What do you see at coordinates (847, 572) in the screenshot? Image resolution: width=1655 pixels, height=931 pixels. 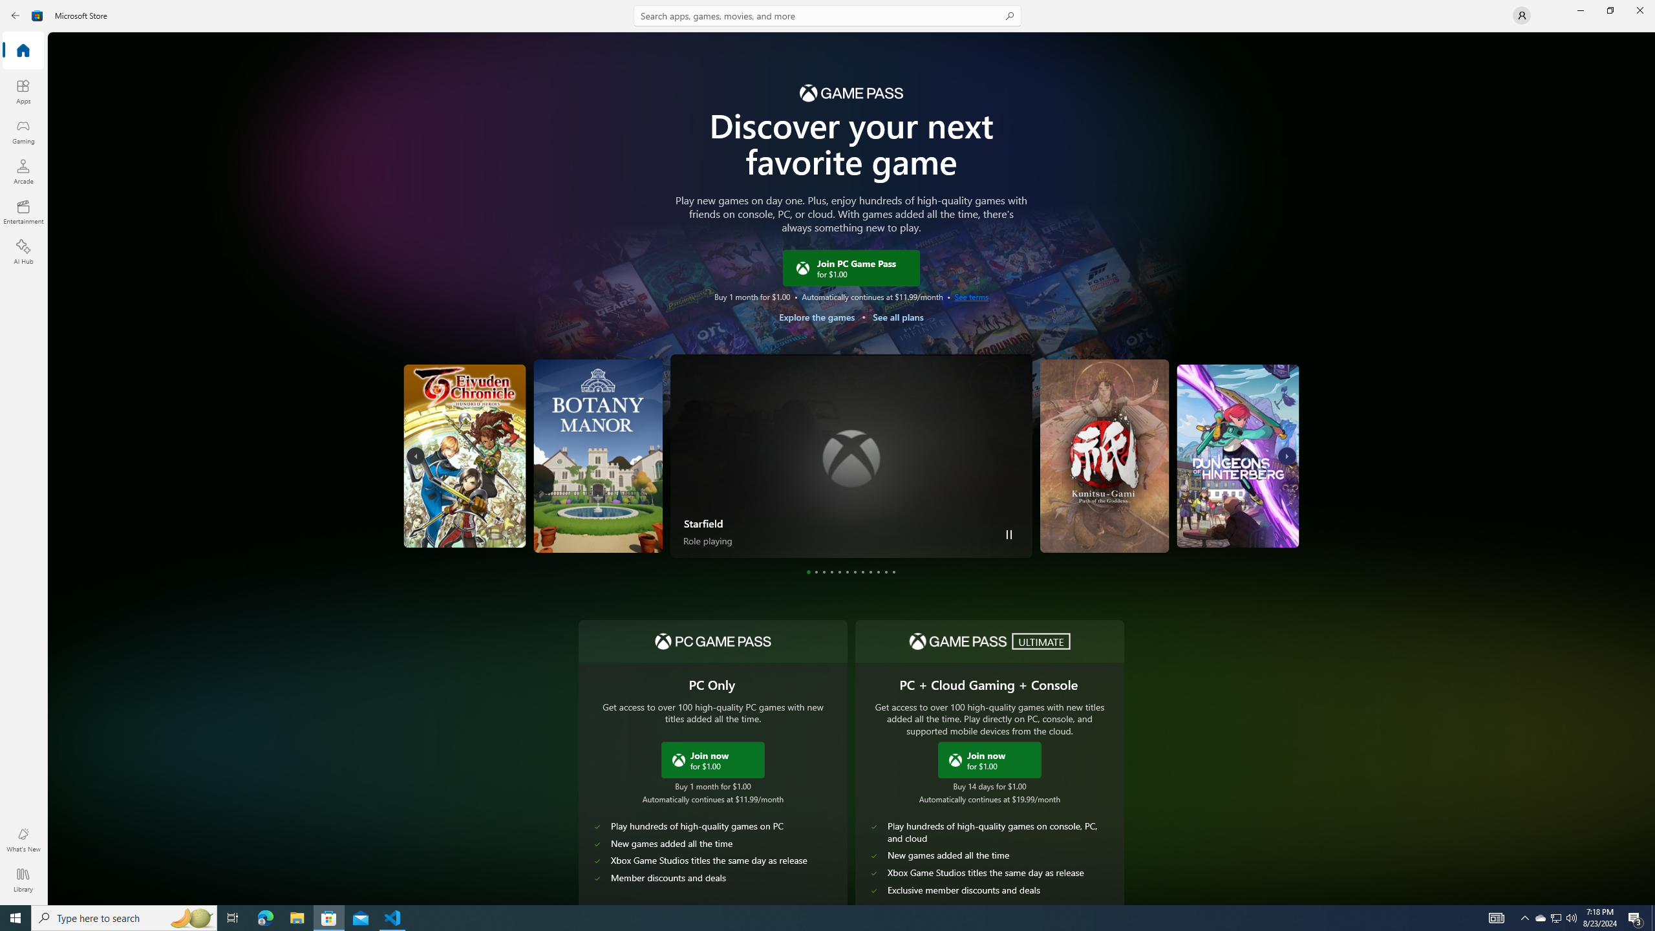 I see `Page 6` at bounding box center [847, 572].